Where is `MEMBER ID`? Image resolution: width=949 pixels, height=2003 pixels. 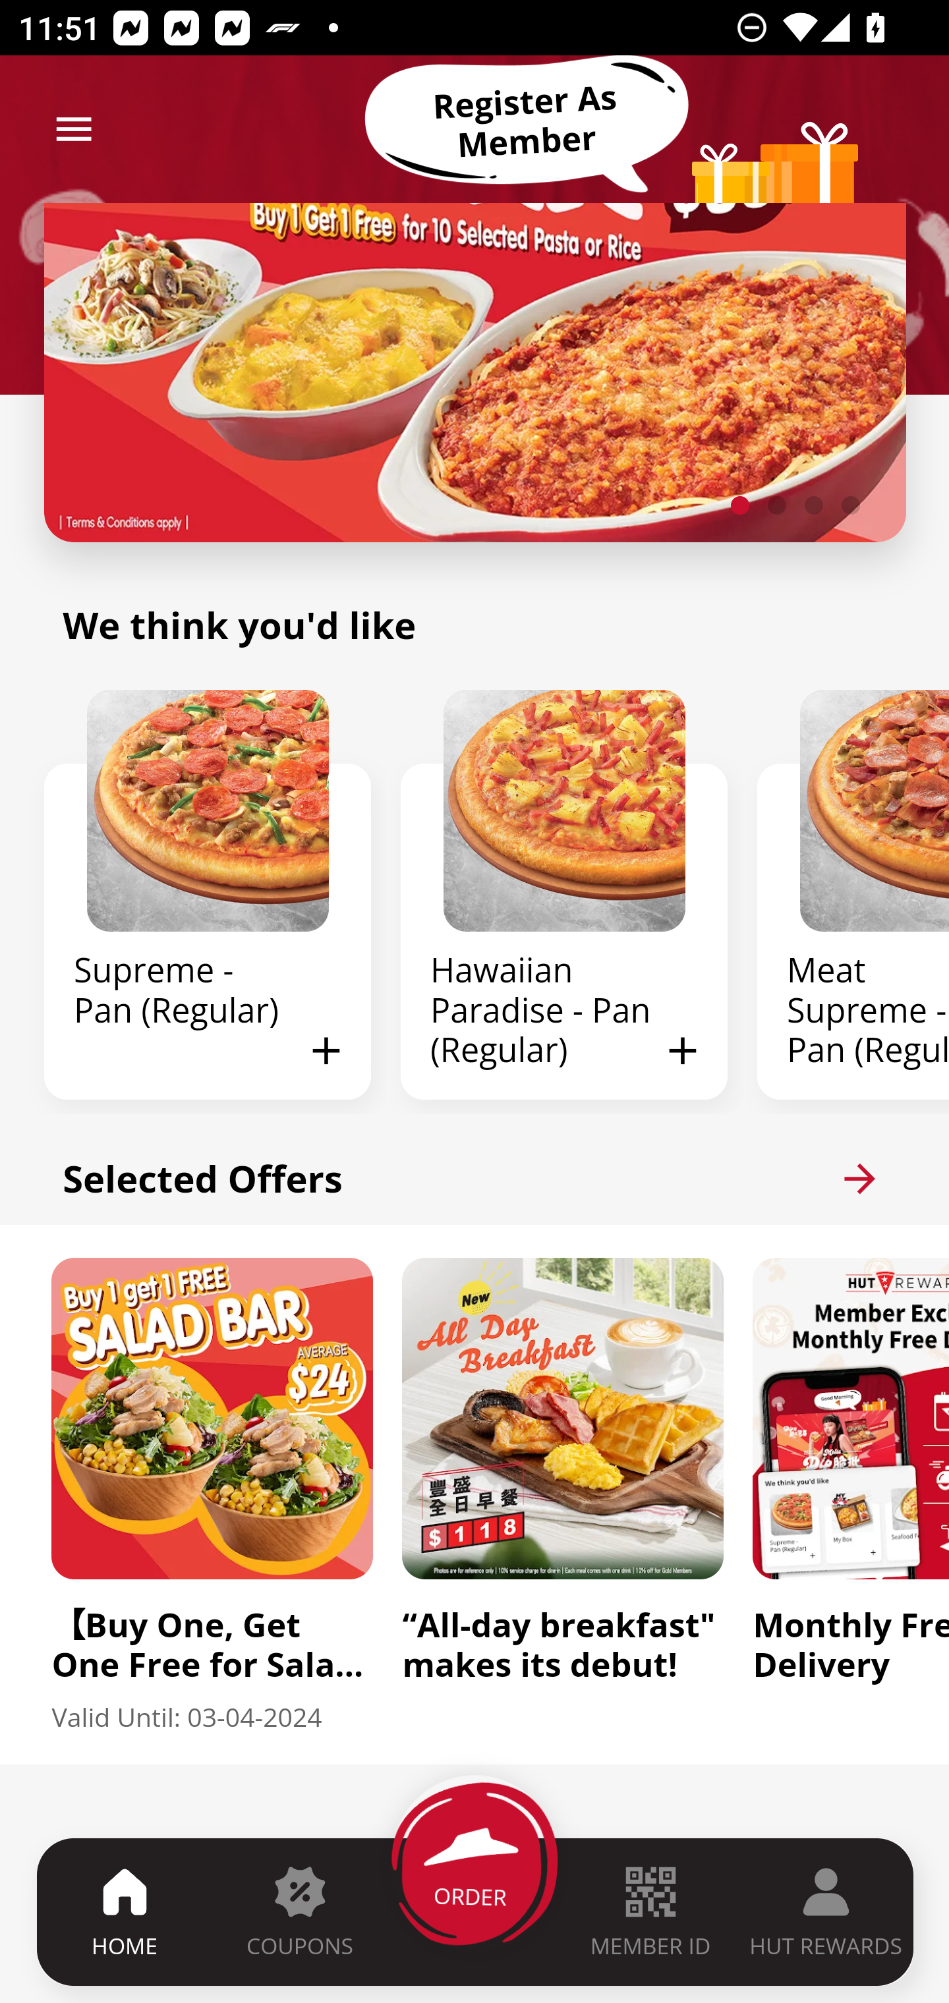
MEMBER ID is located at coordinates (650, 1911).